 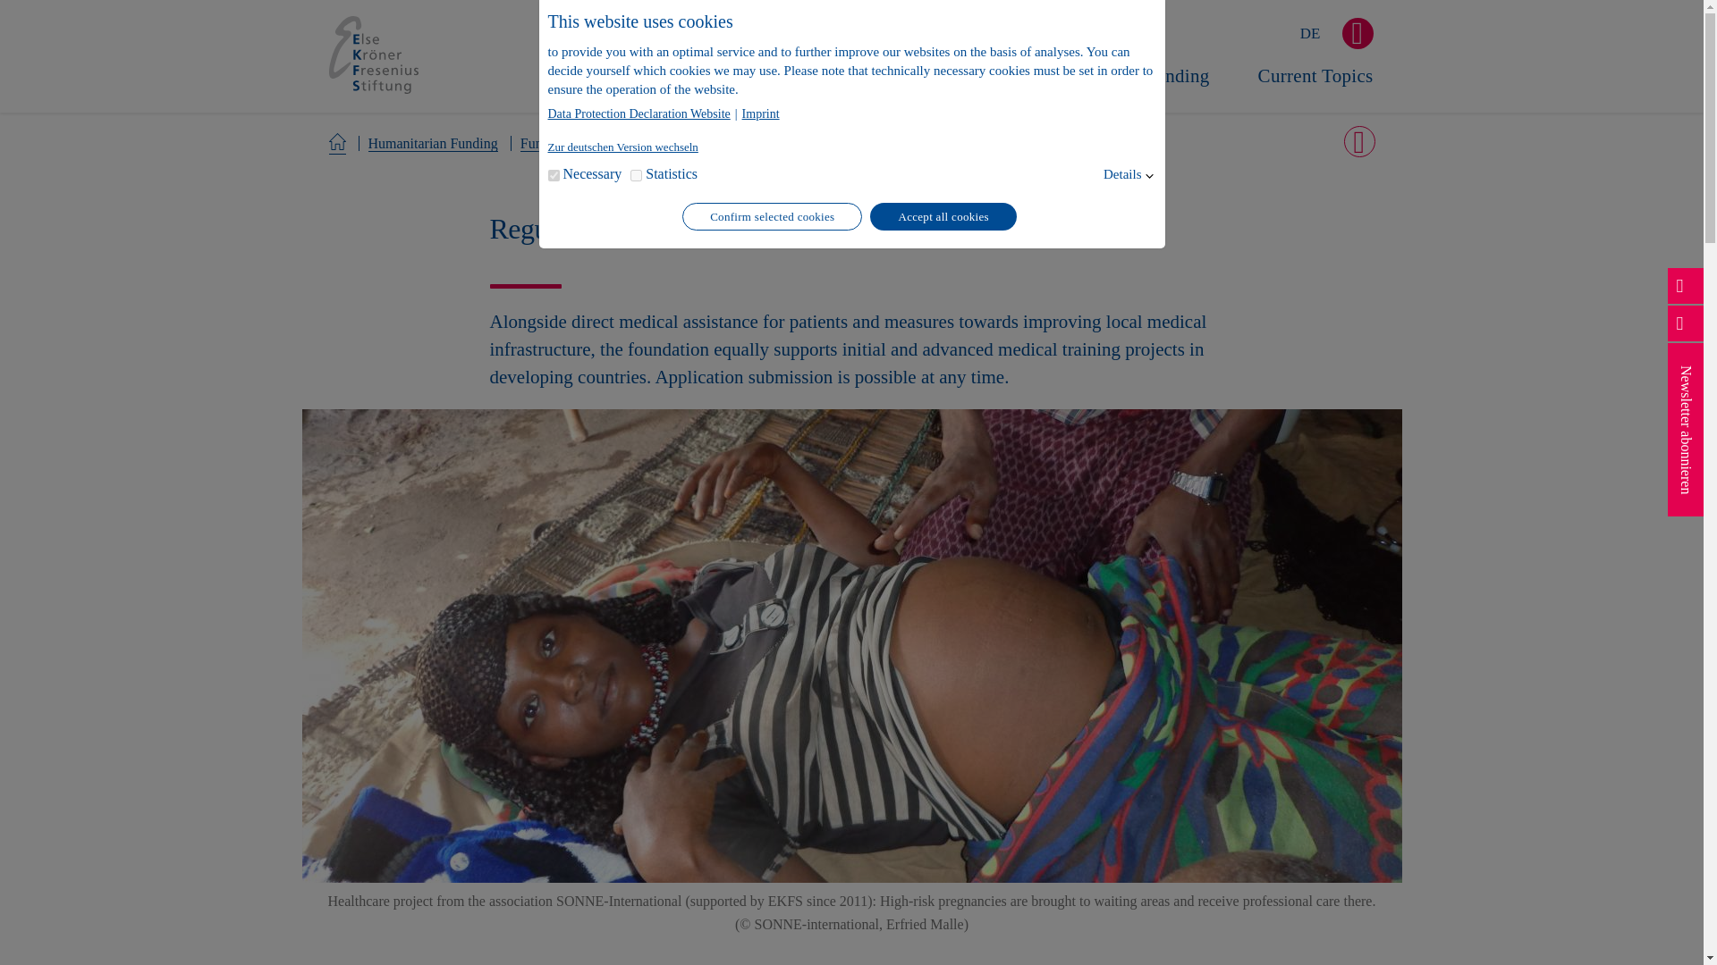 What do you see at coordinates (761, 114) in the screenshot?
I see `Imprint` at bounding box center [761, 114].